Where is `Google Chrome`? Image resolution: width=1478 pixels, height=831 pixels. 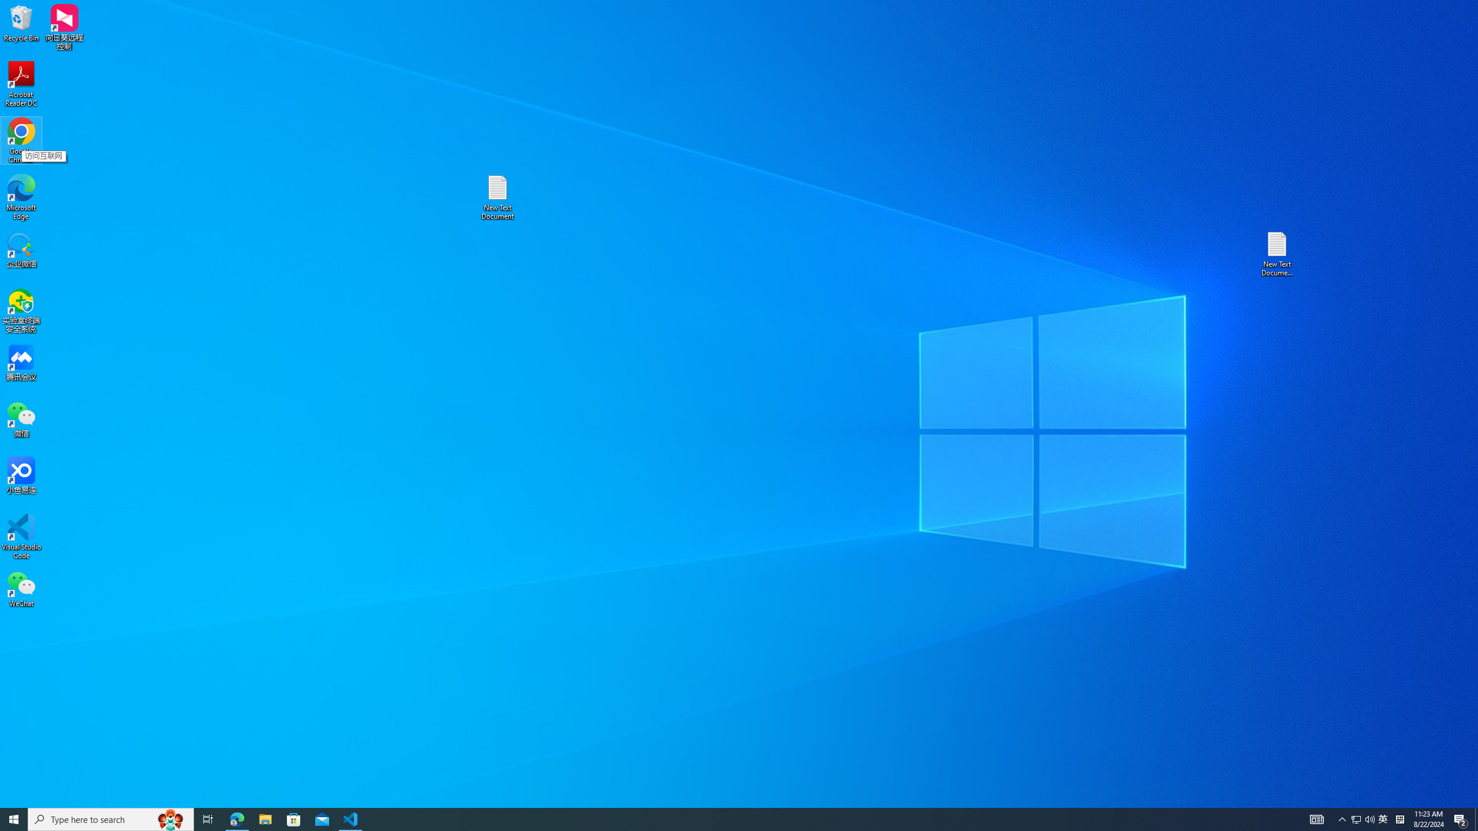 Google Chrome is located at coordinates (21, 141).